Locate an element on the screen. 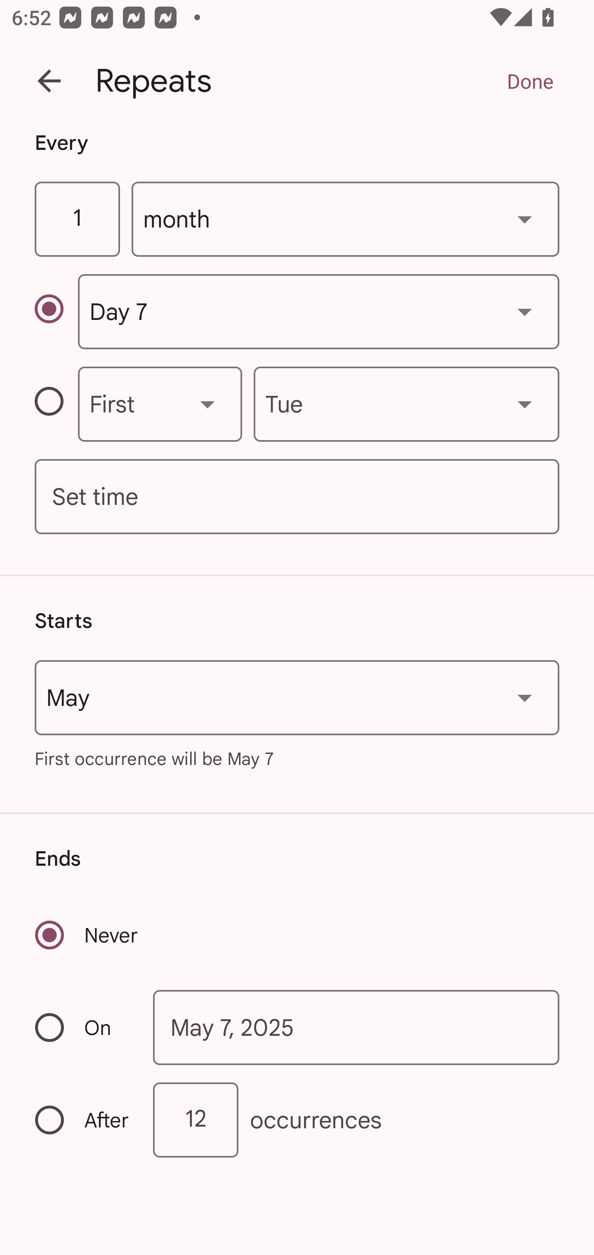 This screenshot has height=1255, width=594. Back is located at coordinates (49, 81).